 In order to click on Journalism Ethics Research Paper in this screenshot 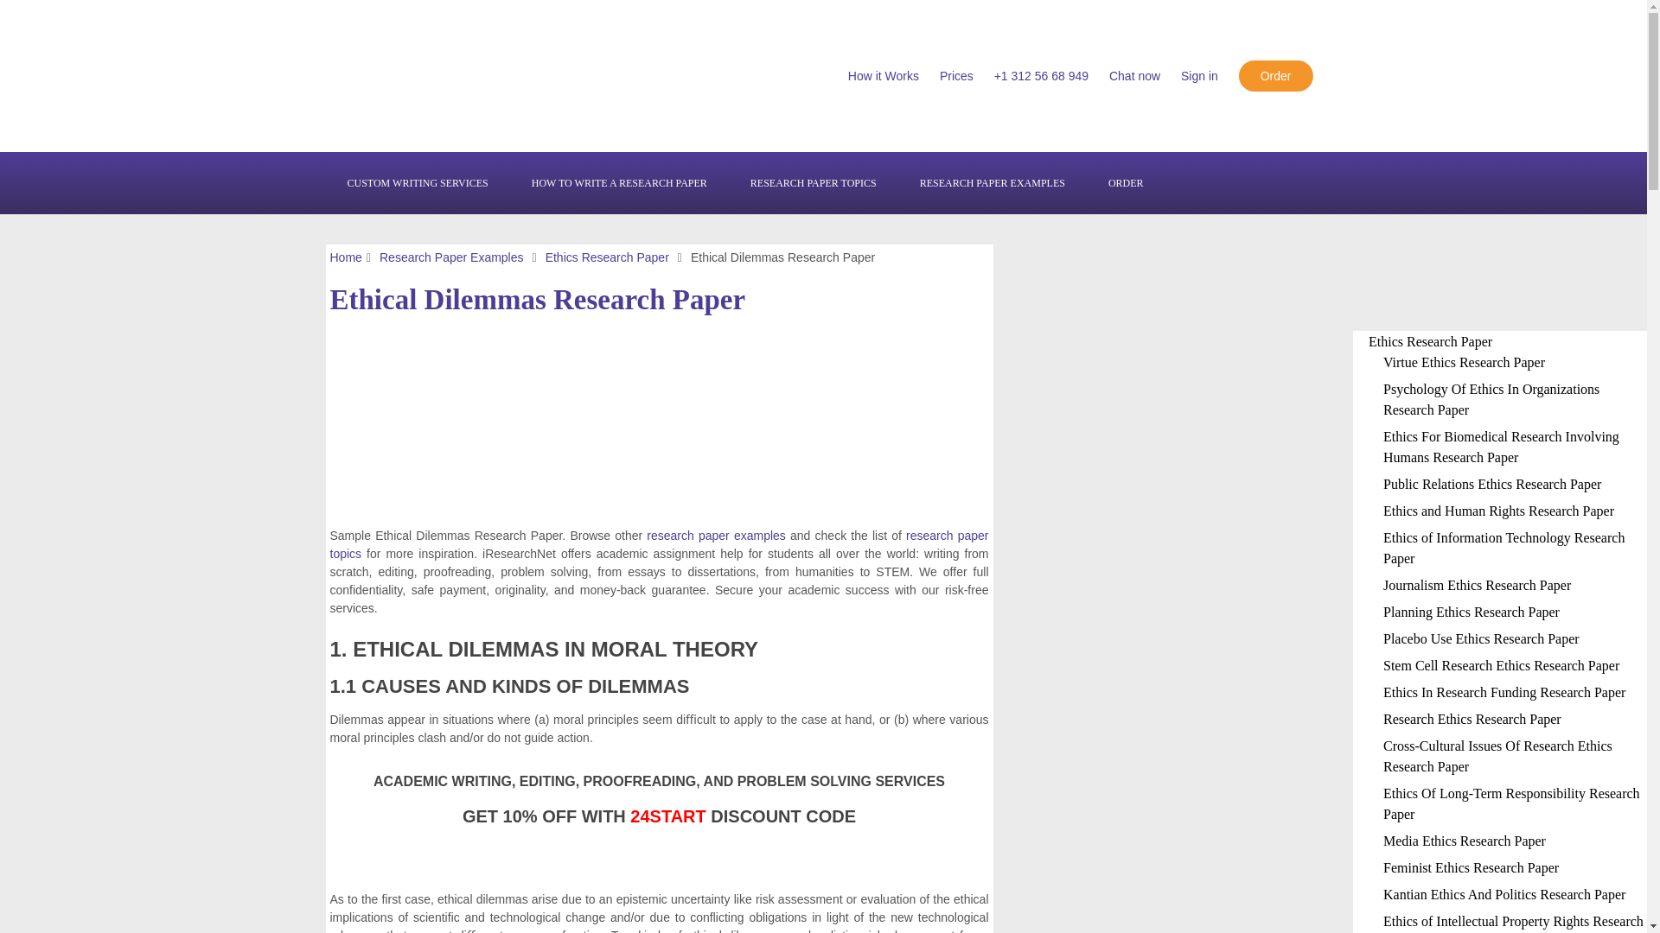, I will do `click(1477, 584)`.